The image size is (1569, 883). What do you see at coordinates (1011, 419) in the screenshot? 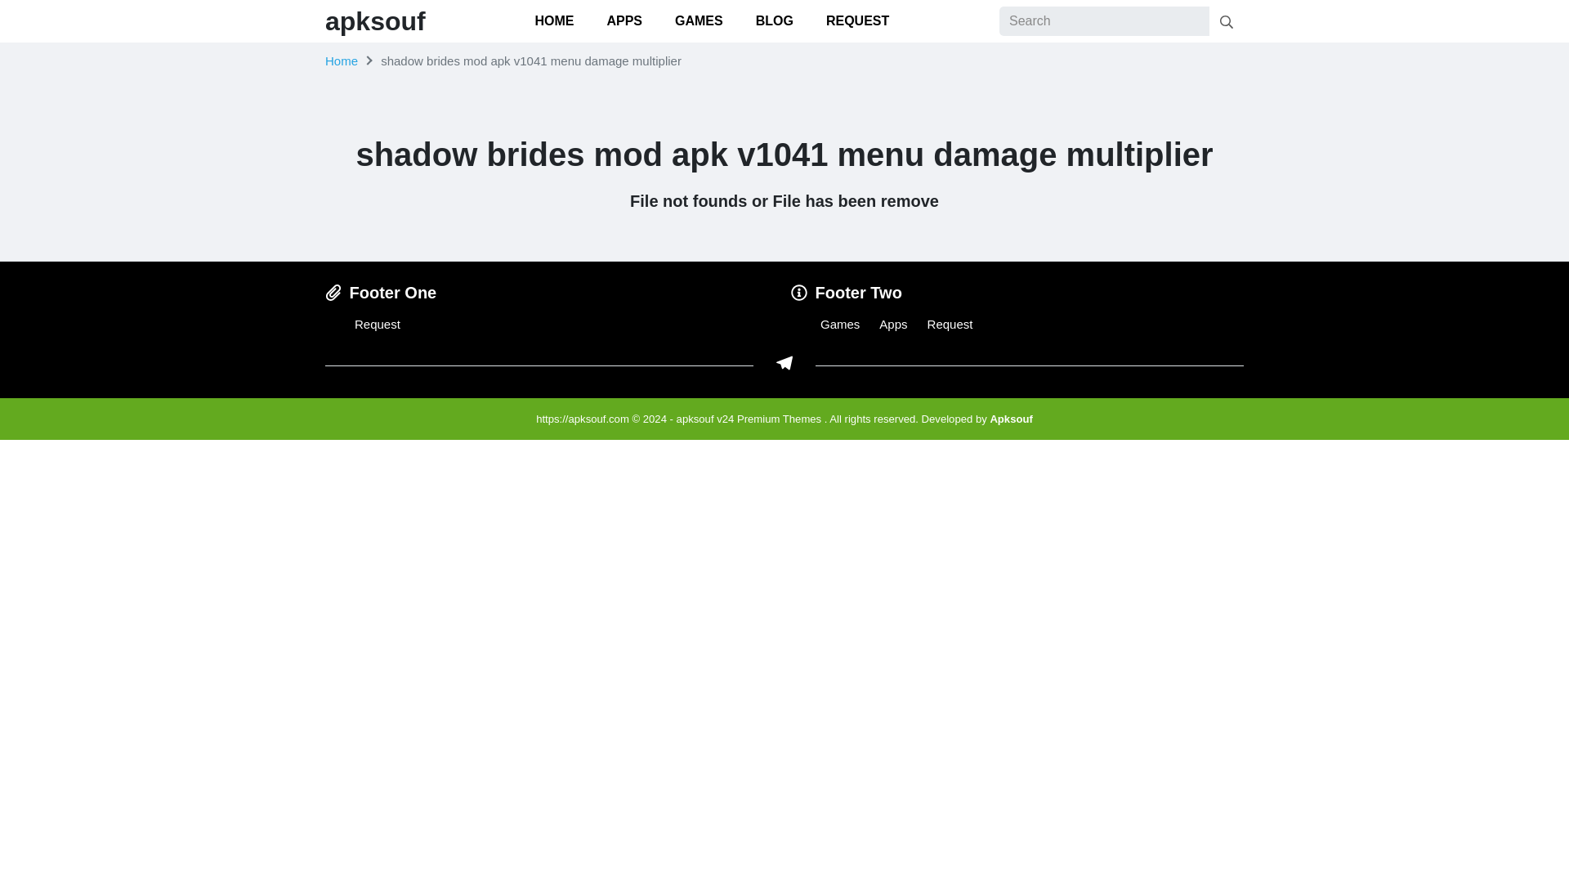
I see `apksouf Blog` at bounding box center [1011, 419].